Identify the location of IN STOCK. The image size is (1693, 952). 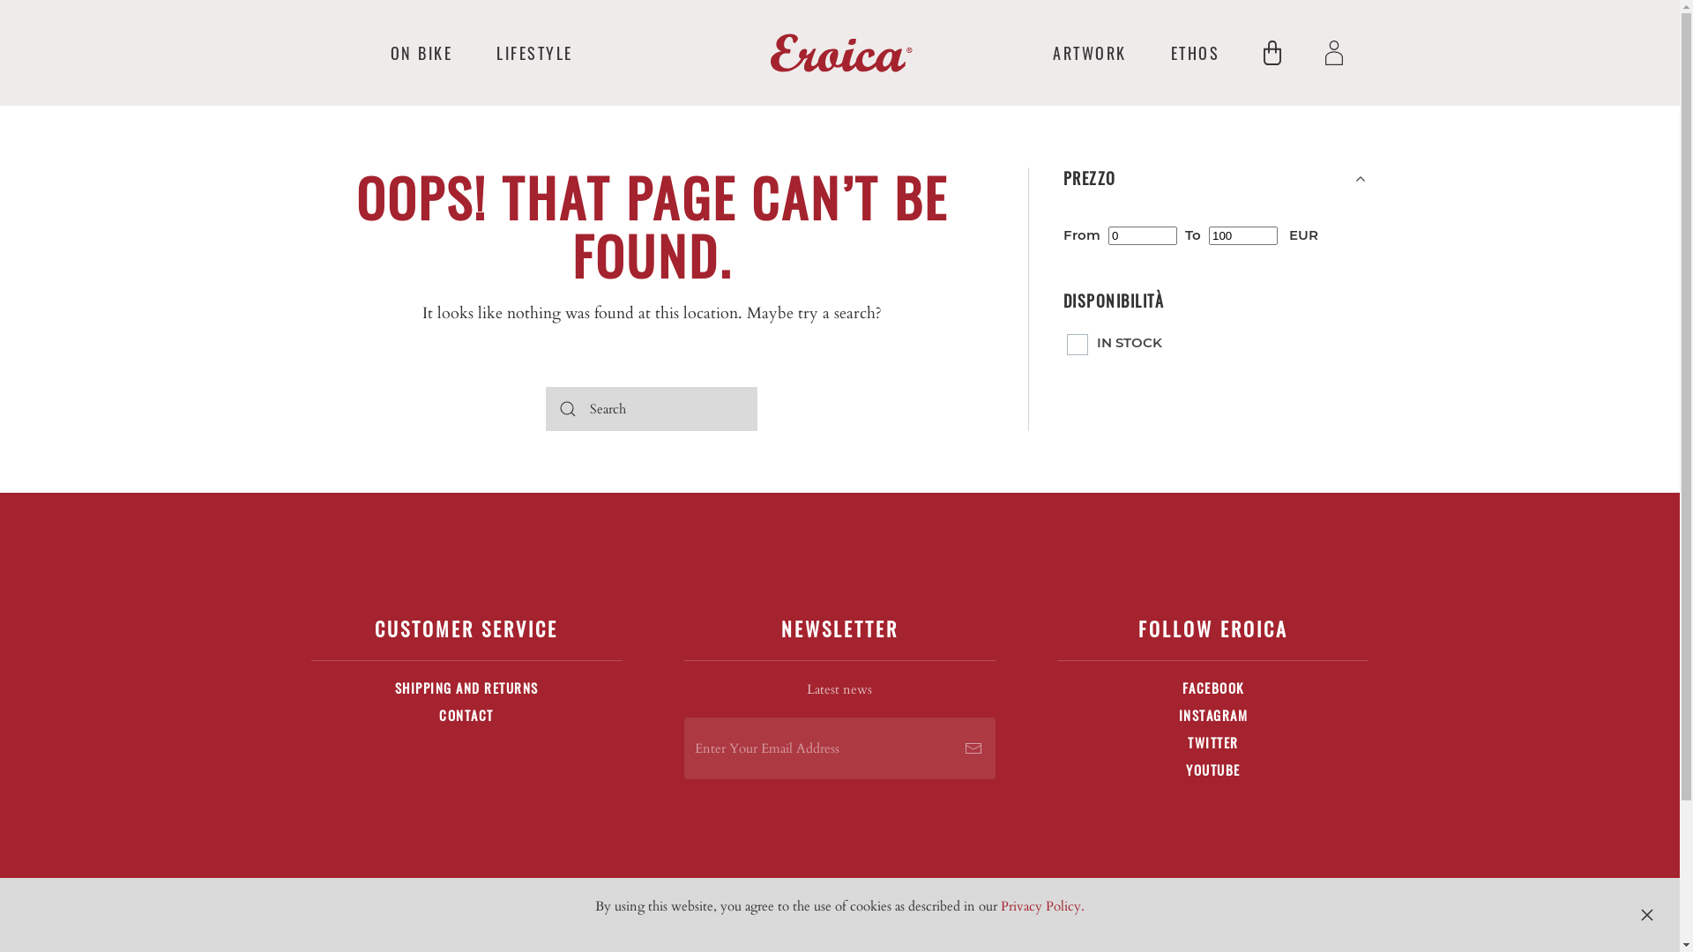
(1116, 342).